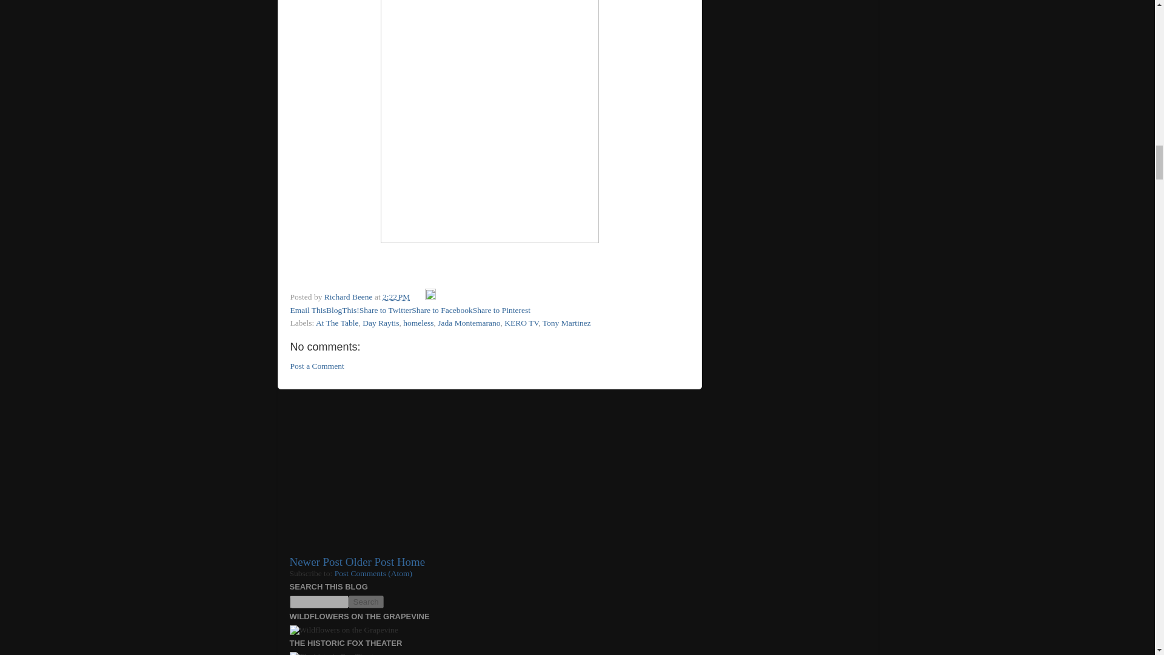  Describe the element at coordinates (442, 311) in the screenshot. I see `Share to Facebook` at that location.